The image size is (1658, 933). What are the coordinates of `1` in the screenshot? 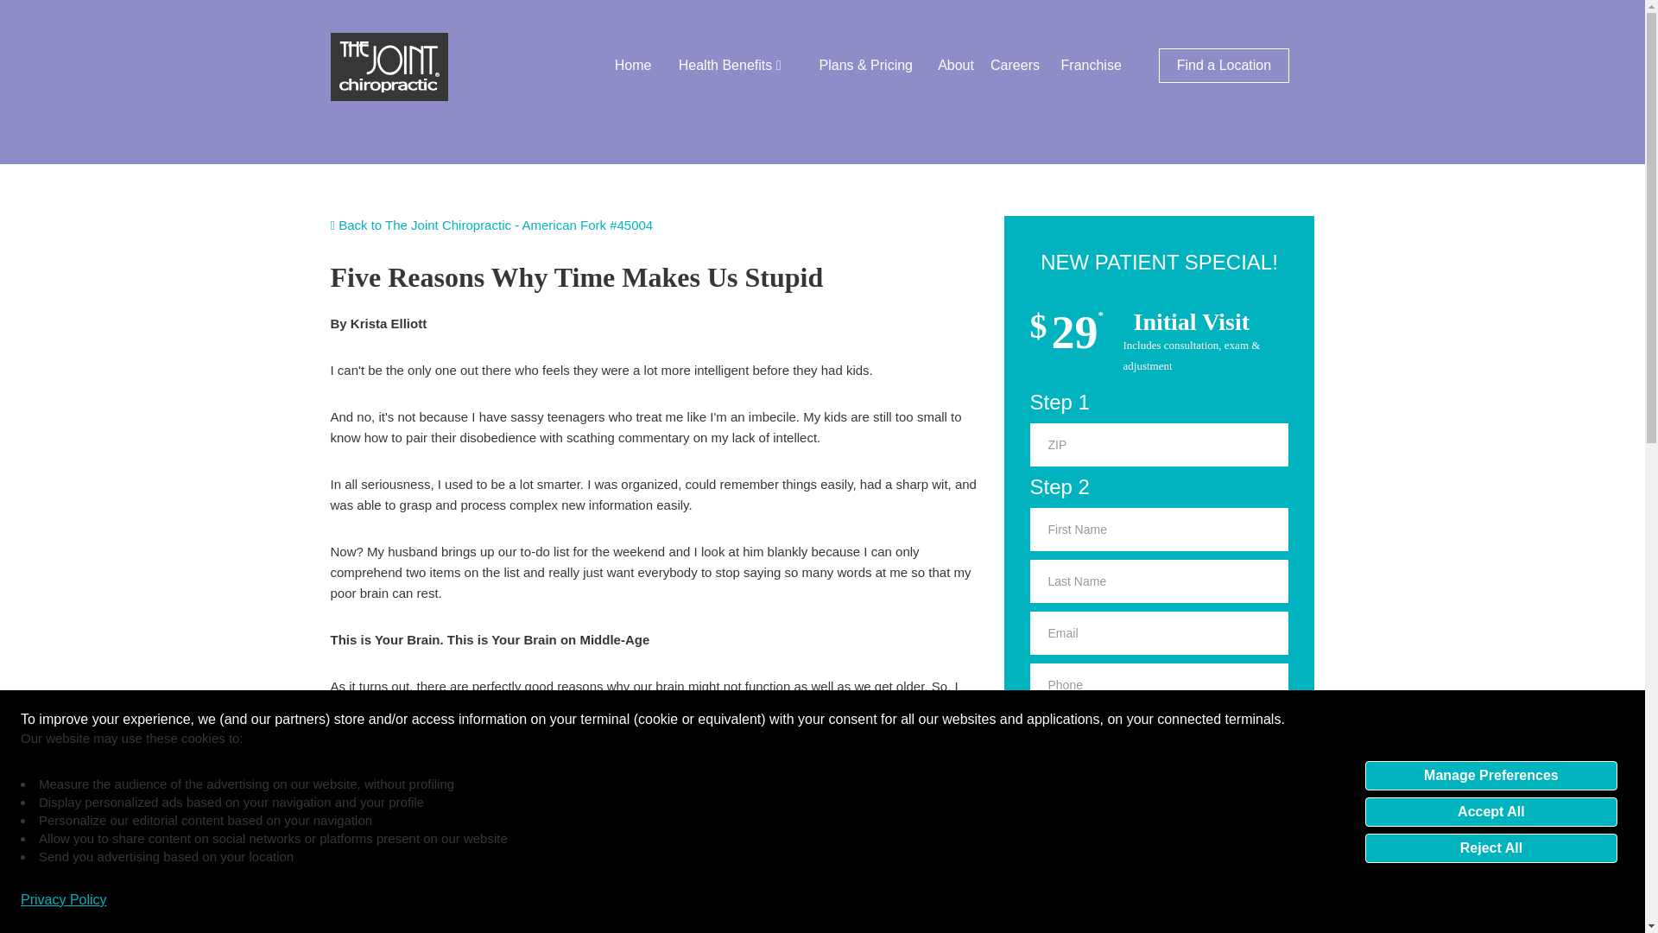 It's located at (1038, 829).